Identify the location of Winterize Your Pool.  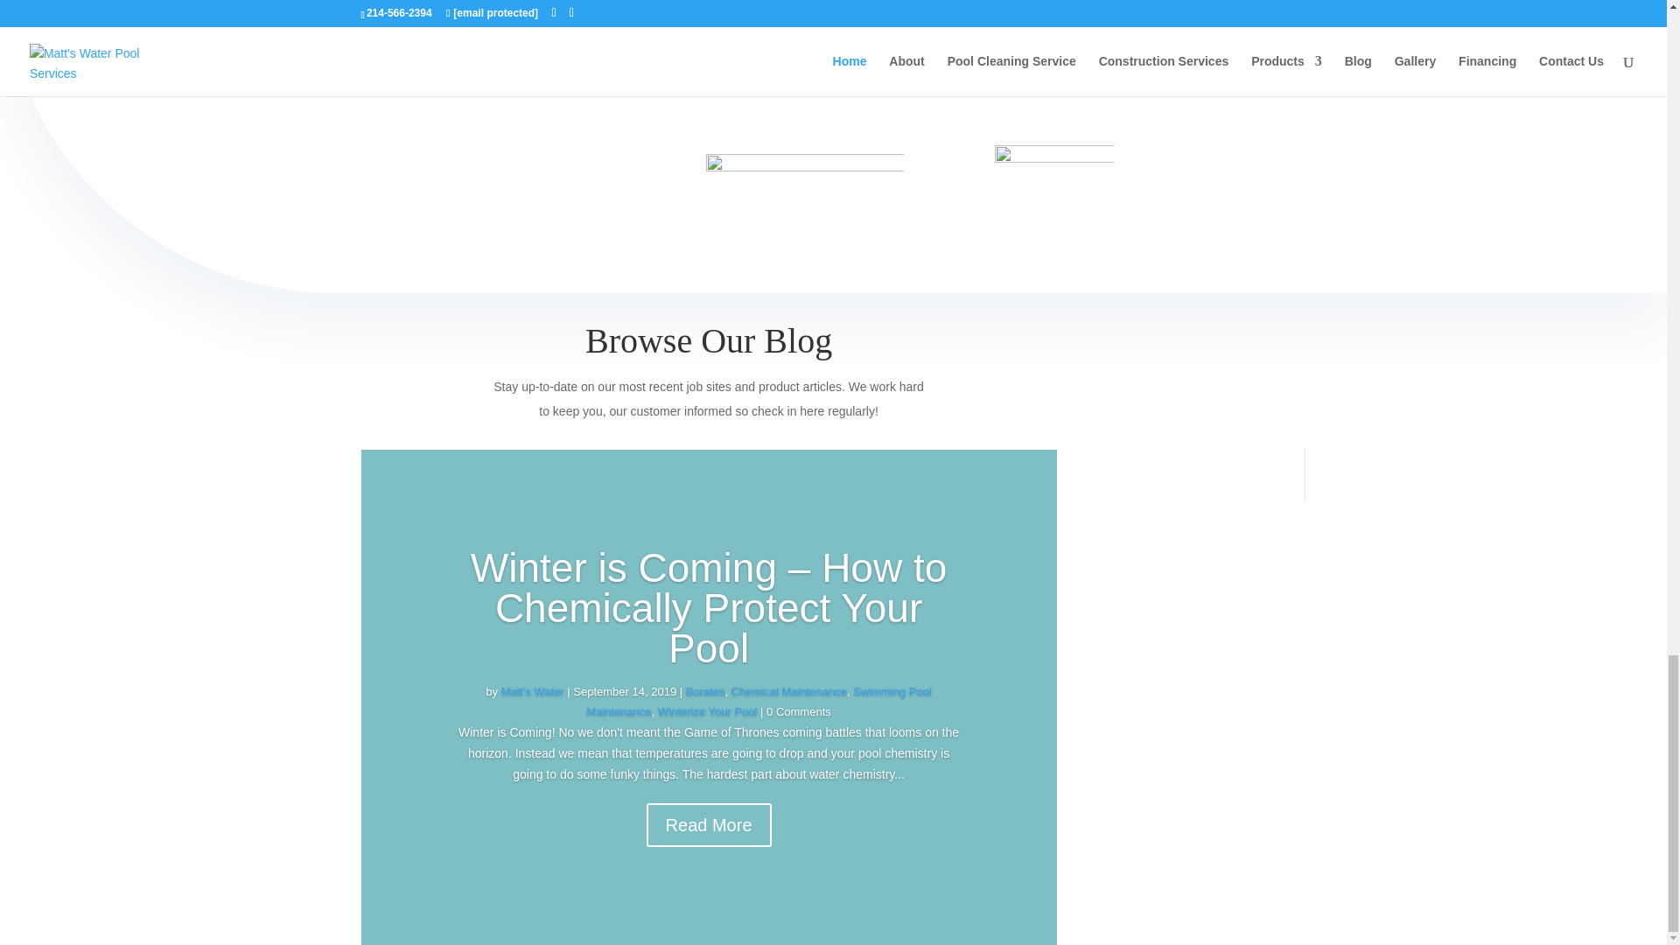
(707, 710).